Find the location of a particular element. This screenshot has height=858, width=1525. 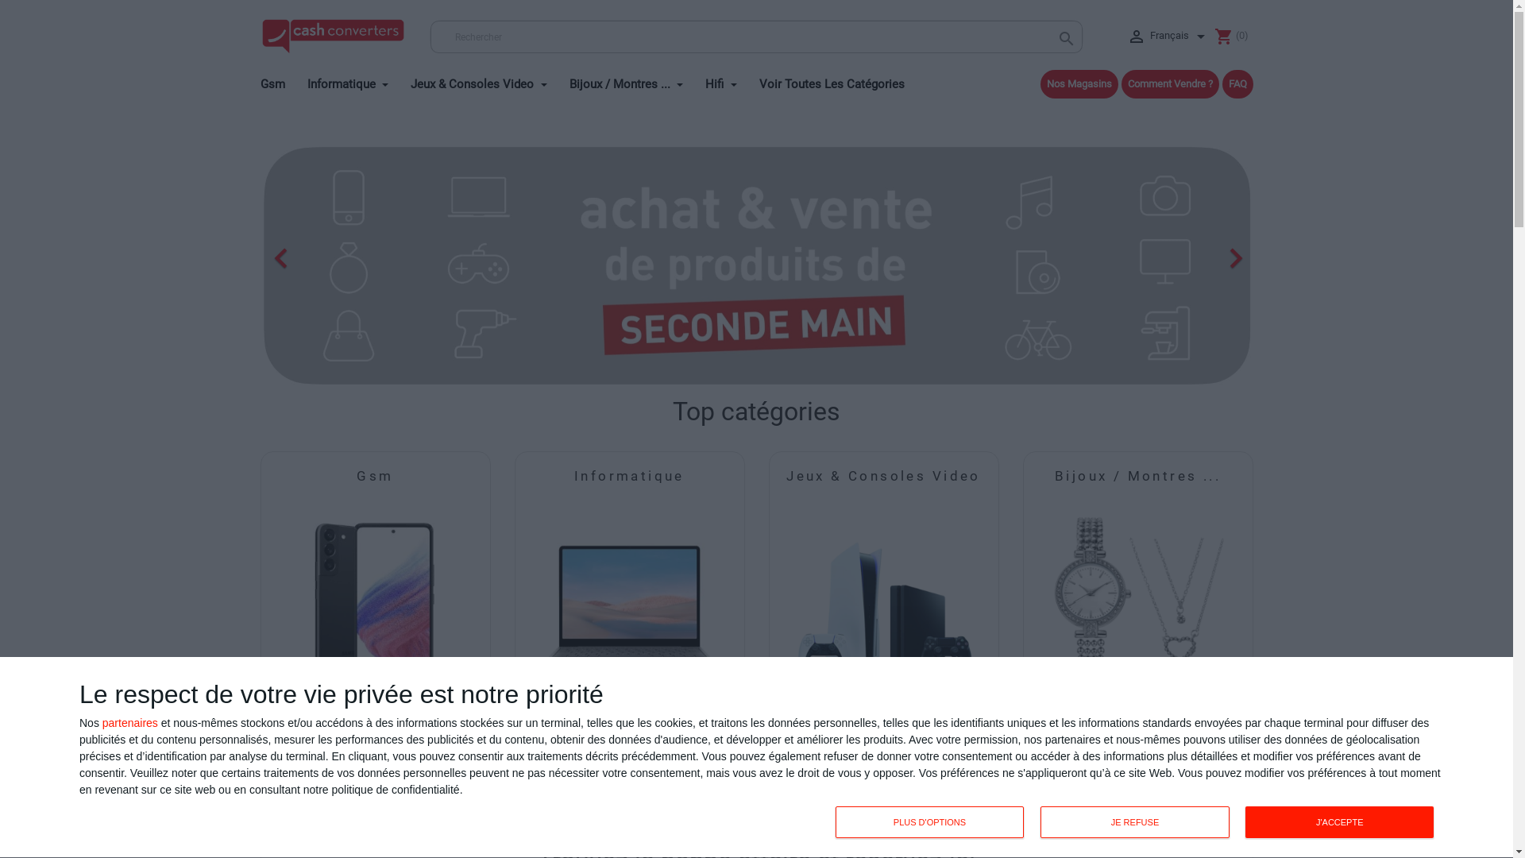

Bijoux / Montres ... is located at coordinates (635, 81).